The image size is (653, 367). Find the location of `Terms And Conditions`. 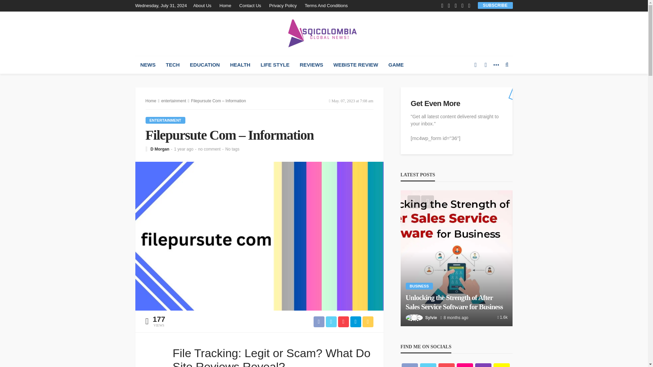

Terms And Conditions is located at coordinates (326, 5).